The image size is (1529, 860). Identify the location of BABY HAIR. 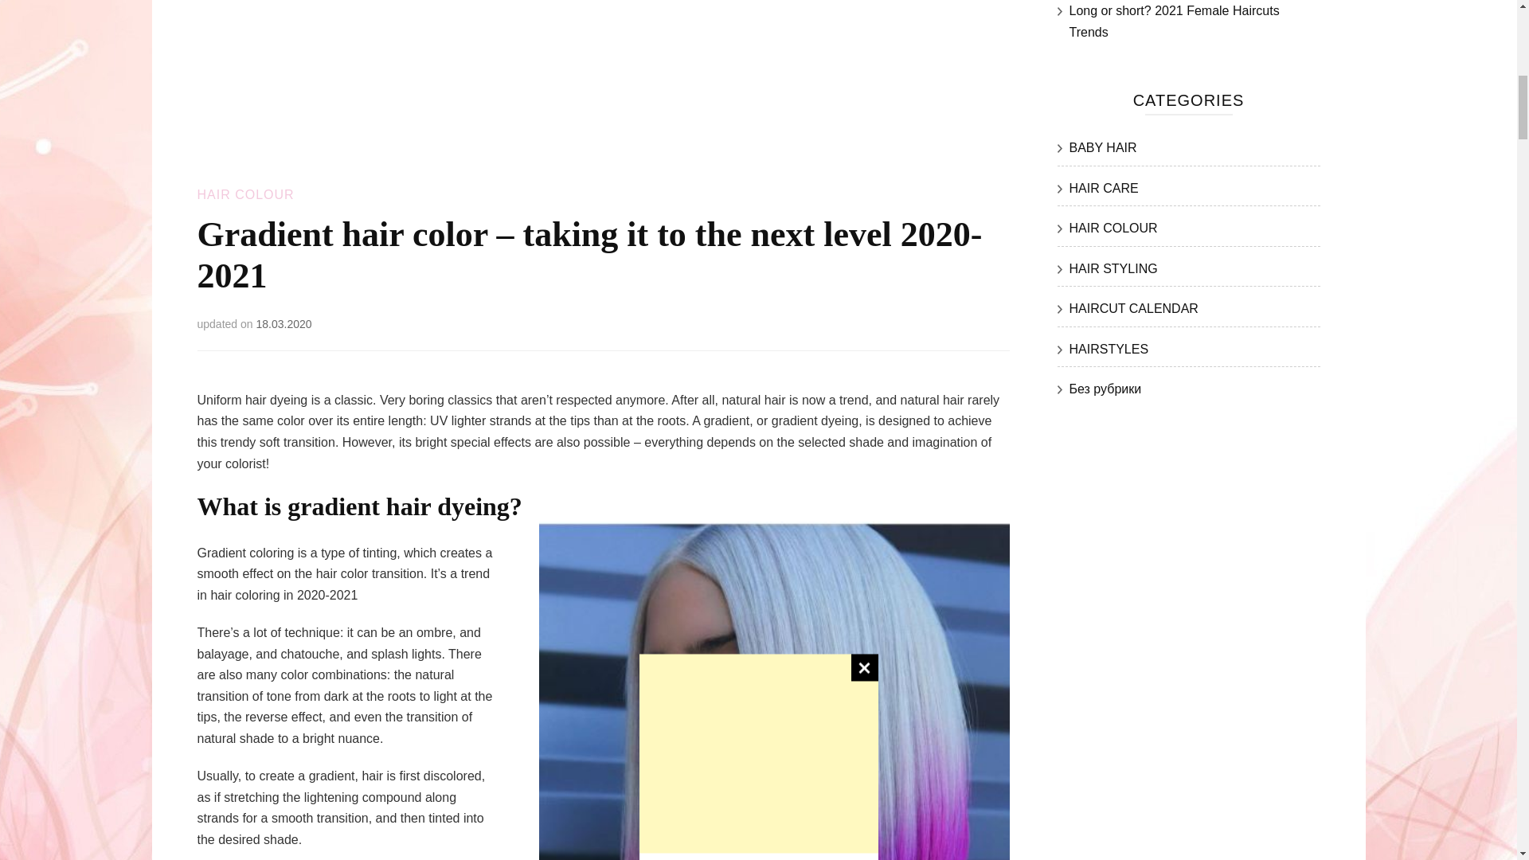
(1102, 148).